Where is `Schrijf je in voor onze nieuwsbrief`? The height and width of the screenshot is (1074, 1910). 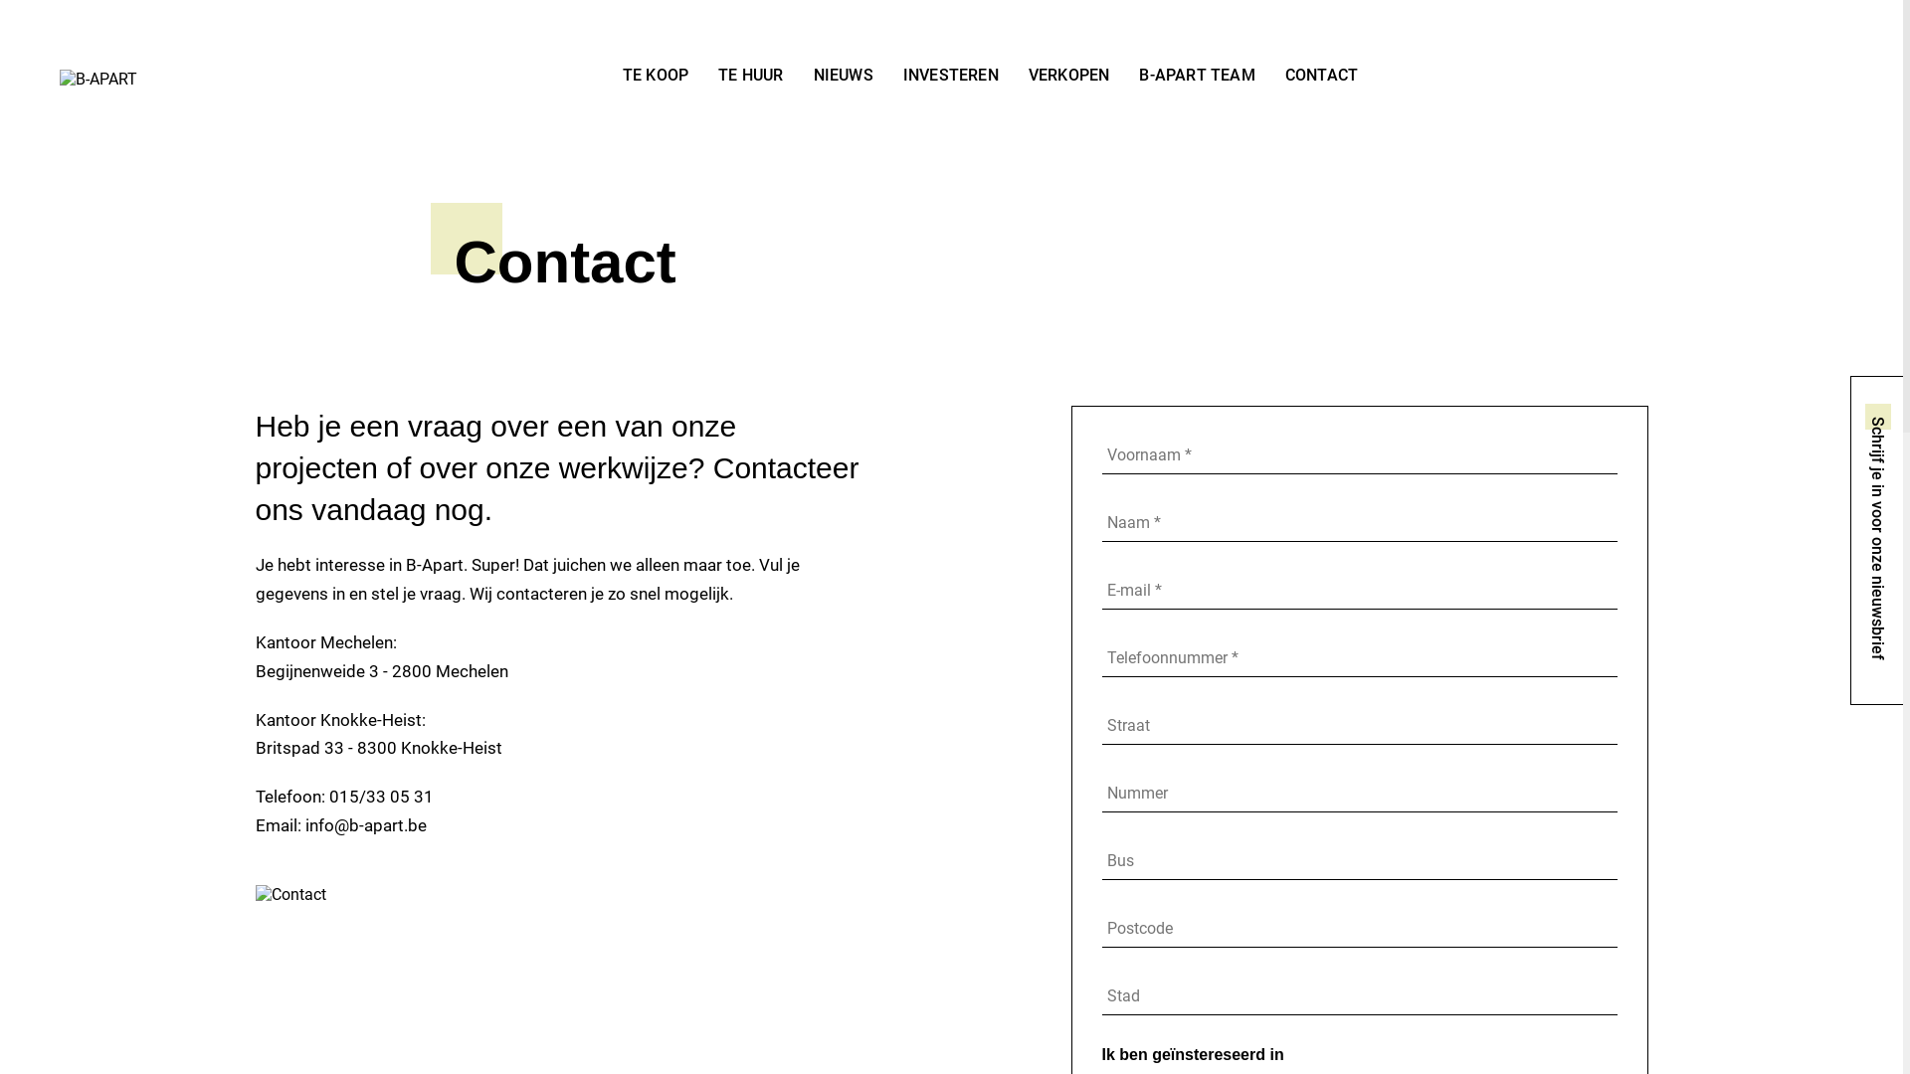 Schrijf je in voor onze nieuwsbrief is located at coordinates (1877, 541).